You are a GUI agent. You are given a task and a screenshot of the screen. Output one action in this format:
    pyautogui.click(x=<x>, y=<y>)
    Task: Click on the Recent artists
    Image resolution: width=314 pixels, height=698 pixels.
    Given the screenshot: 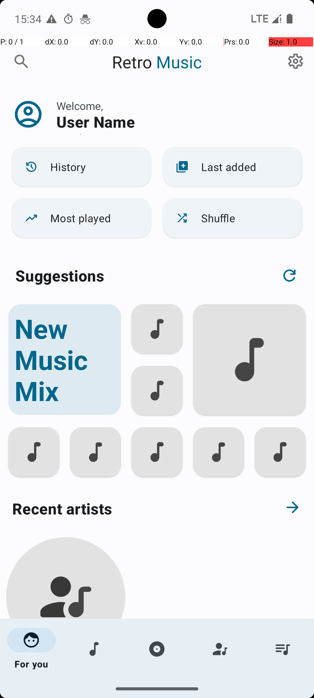 What is the action you would take?
    pyautogui.click(x=135, y=508)
    